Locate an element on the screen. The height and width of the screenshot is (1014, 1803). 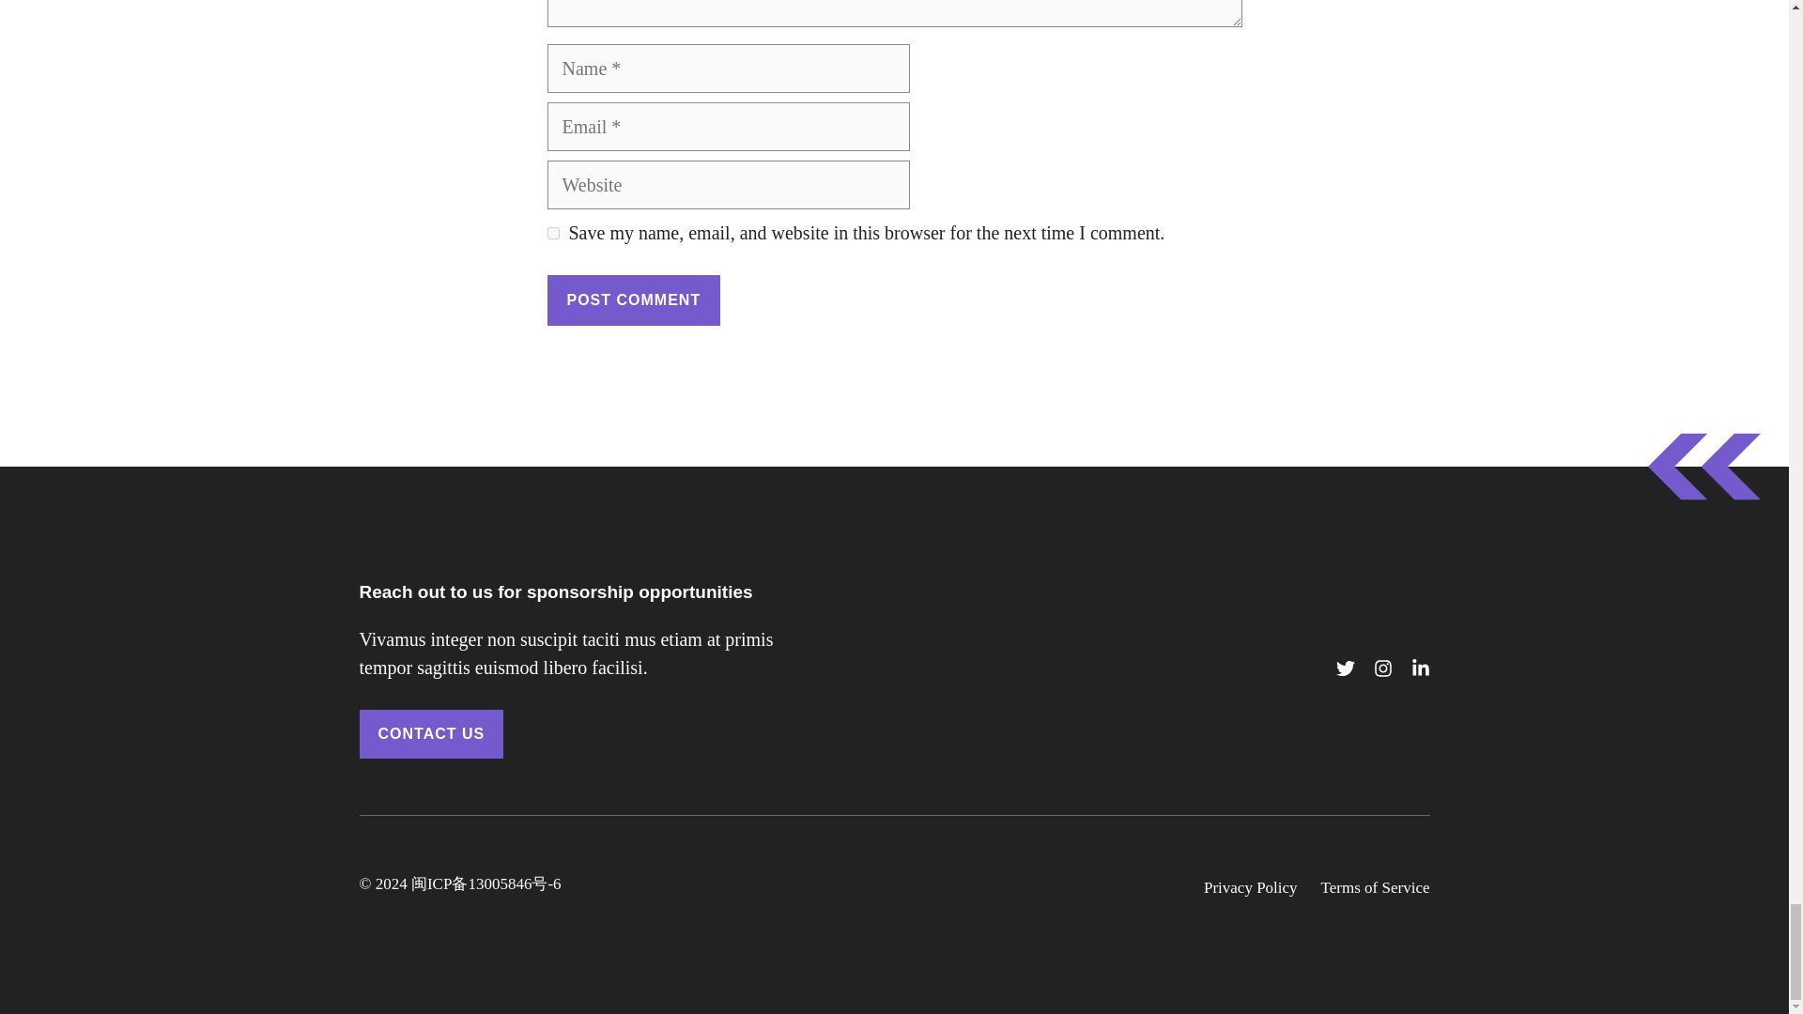
Terms of Service is located at coordinates (1375, 886).